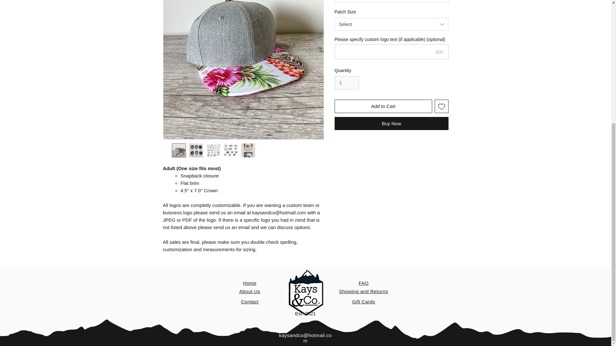 The width and height of the screenshot is (616, 346). I want to click on Select, so click(391, 24).